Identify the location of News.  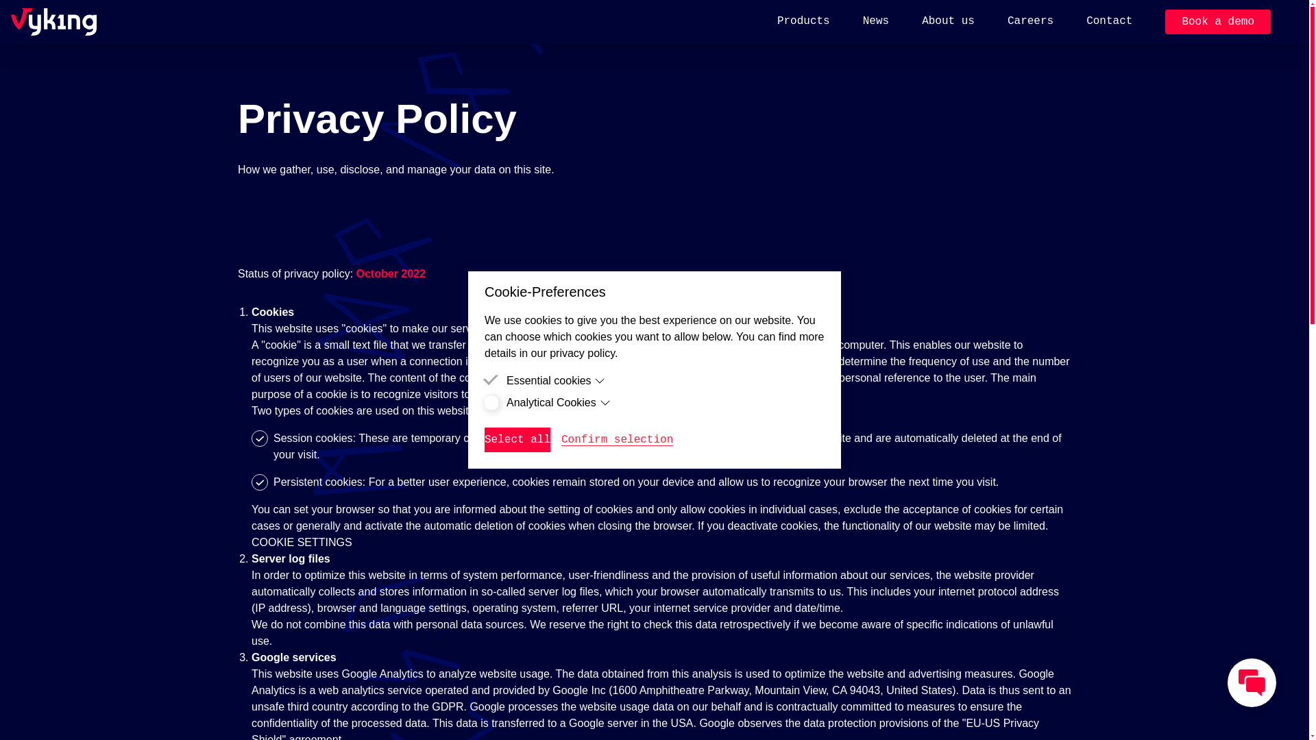
(876, 21).